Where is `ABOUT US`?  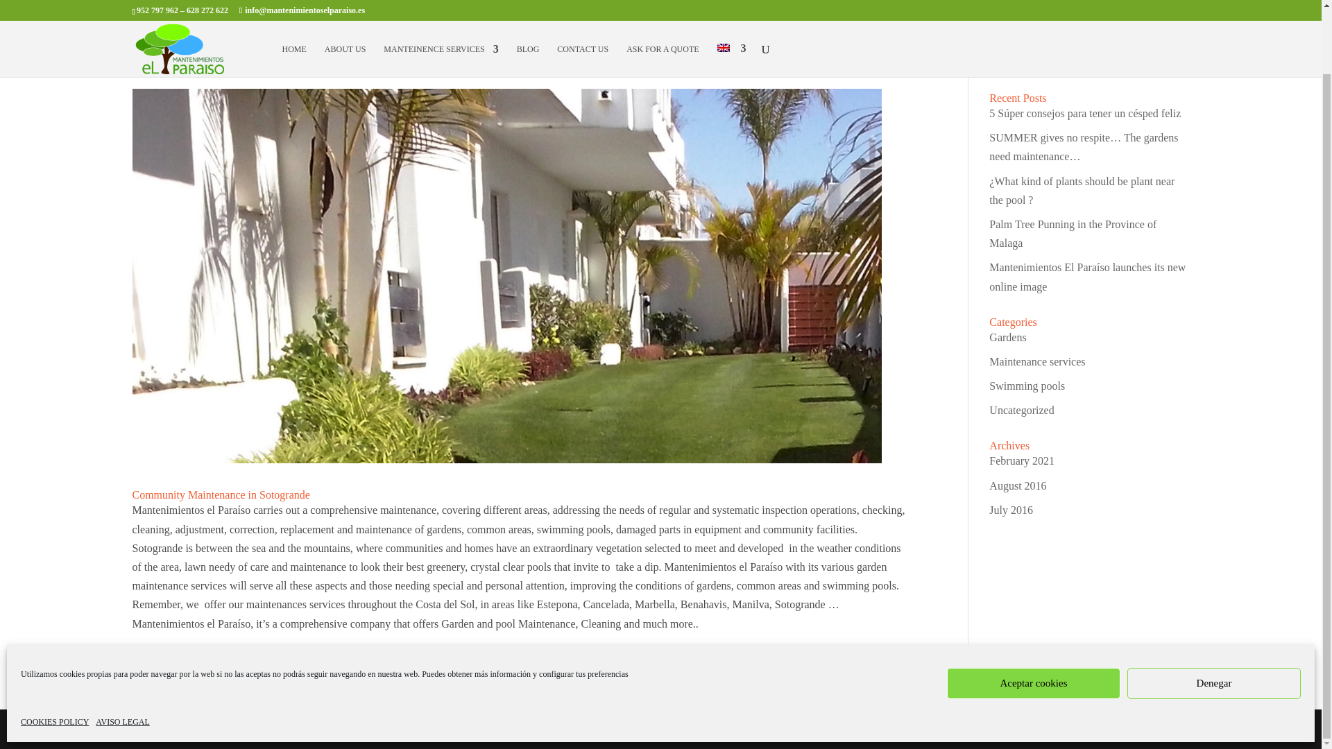 ABOUT US is located at coordinates (345, 2).